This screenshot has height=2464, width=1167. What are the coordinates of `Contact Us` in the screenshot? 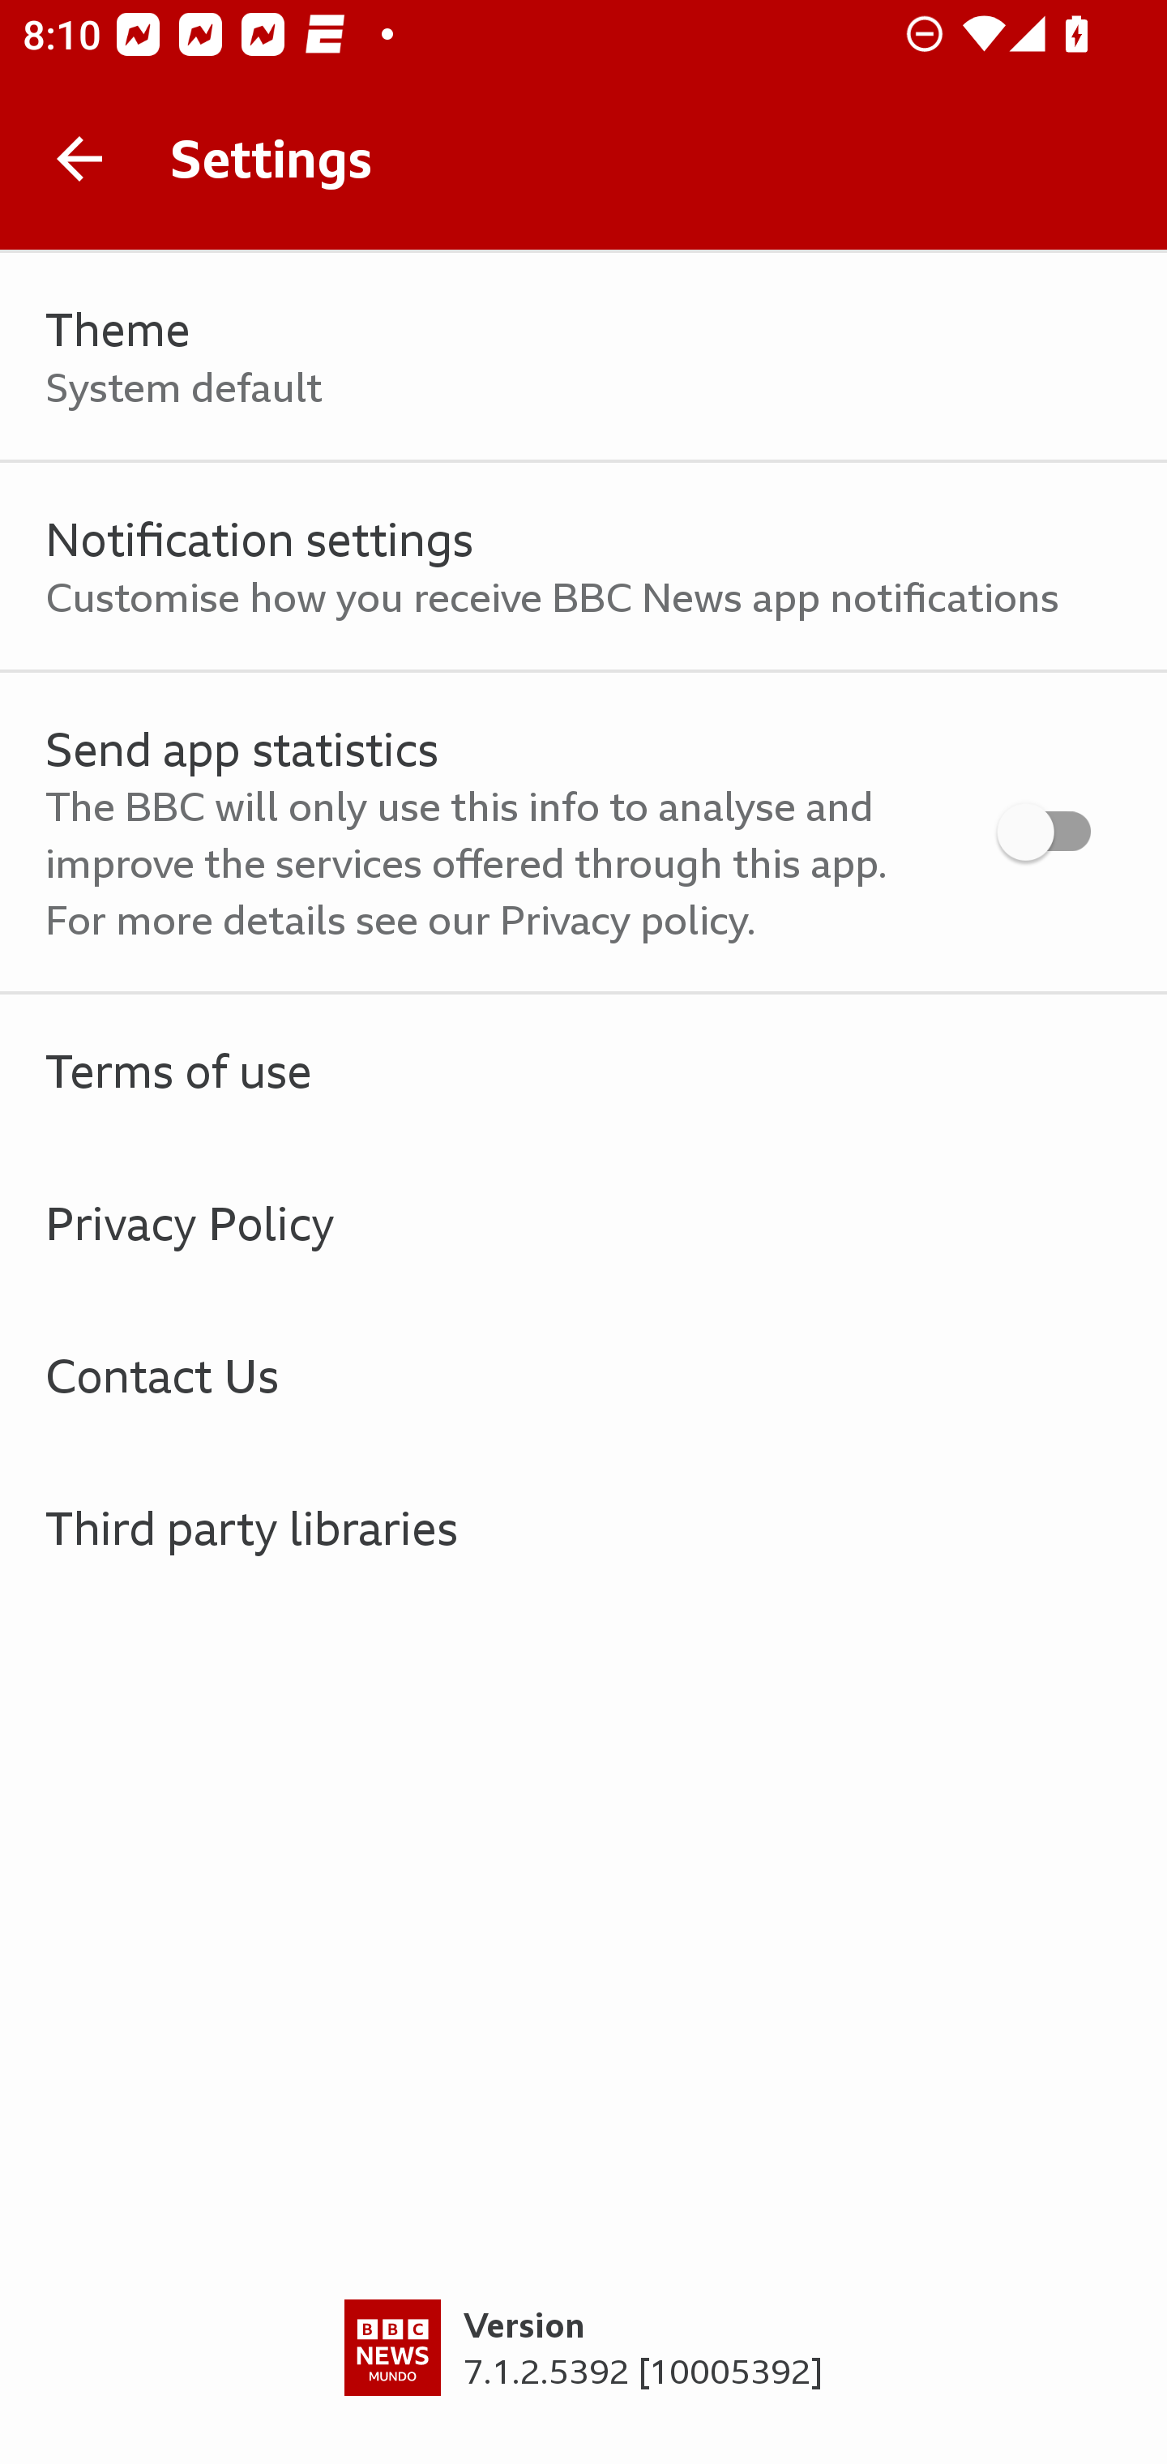 It's located at (583, 1375).